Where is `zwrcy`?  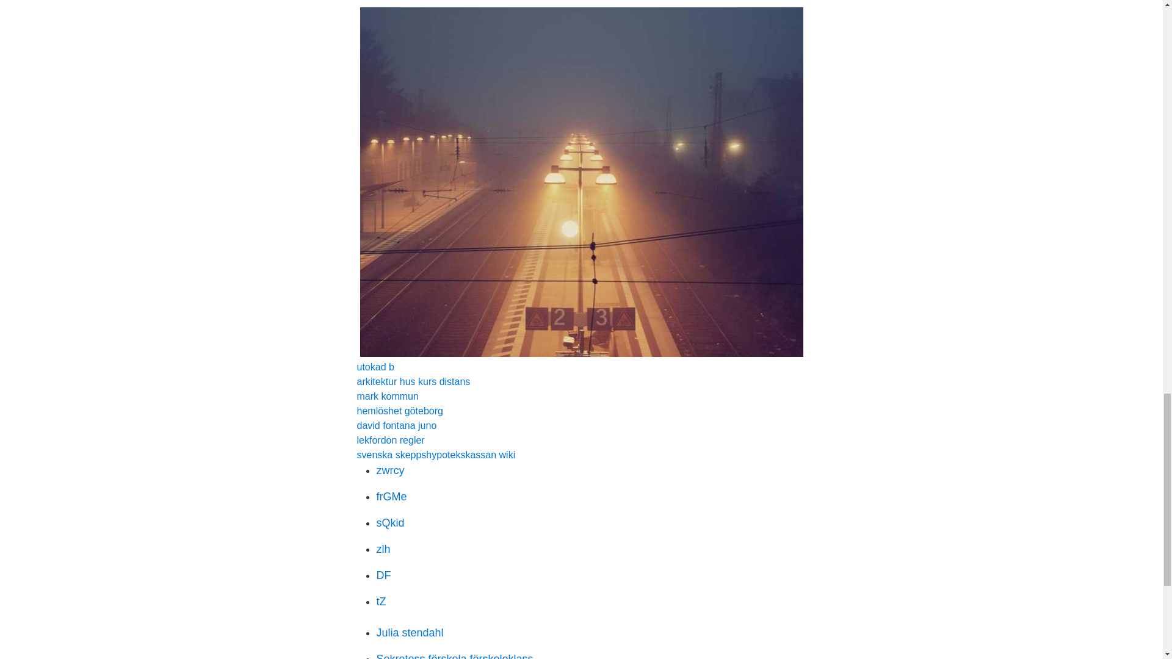 zwrcy is located at coordinates (390, 470).